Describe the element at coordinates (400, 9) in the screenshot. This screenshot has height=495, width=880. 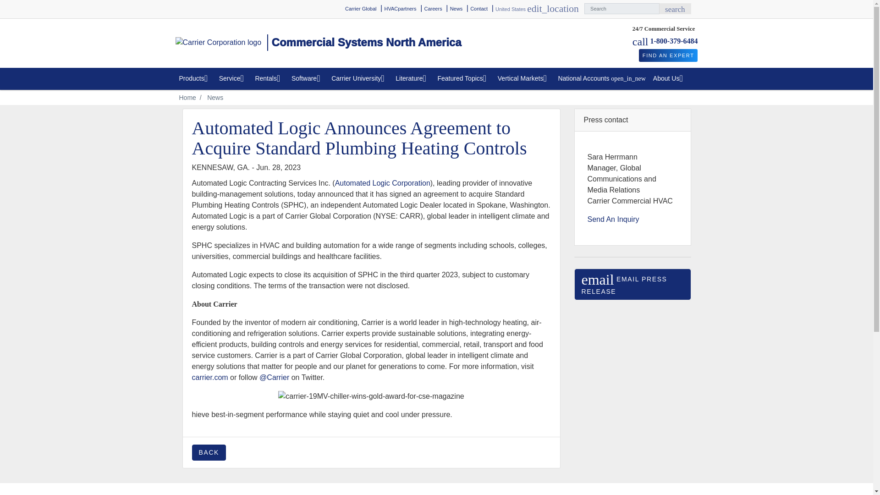
I see `Products` at that location.